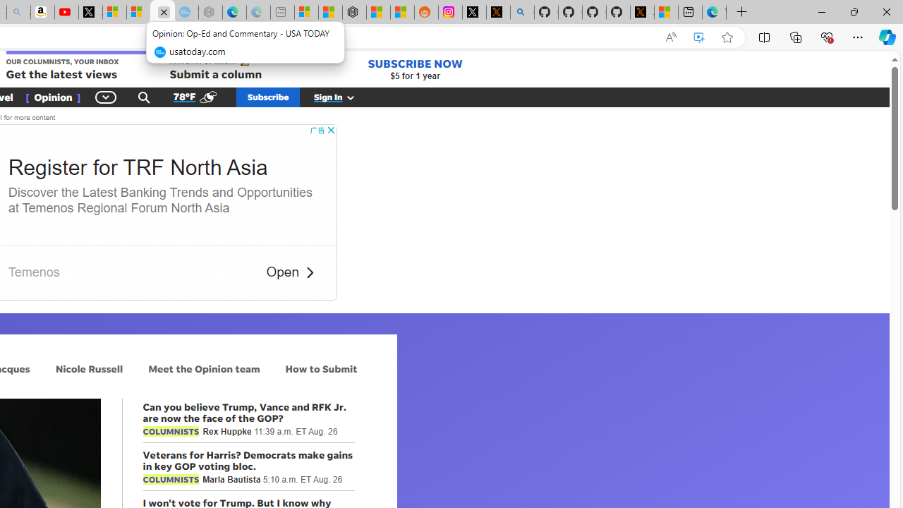 The image size is (903, 508). I want to click on Collections, so click(796, 37).